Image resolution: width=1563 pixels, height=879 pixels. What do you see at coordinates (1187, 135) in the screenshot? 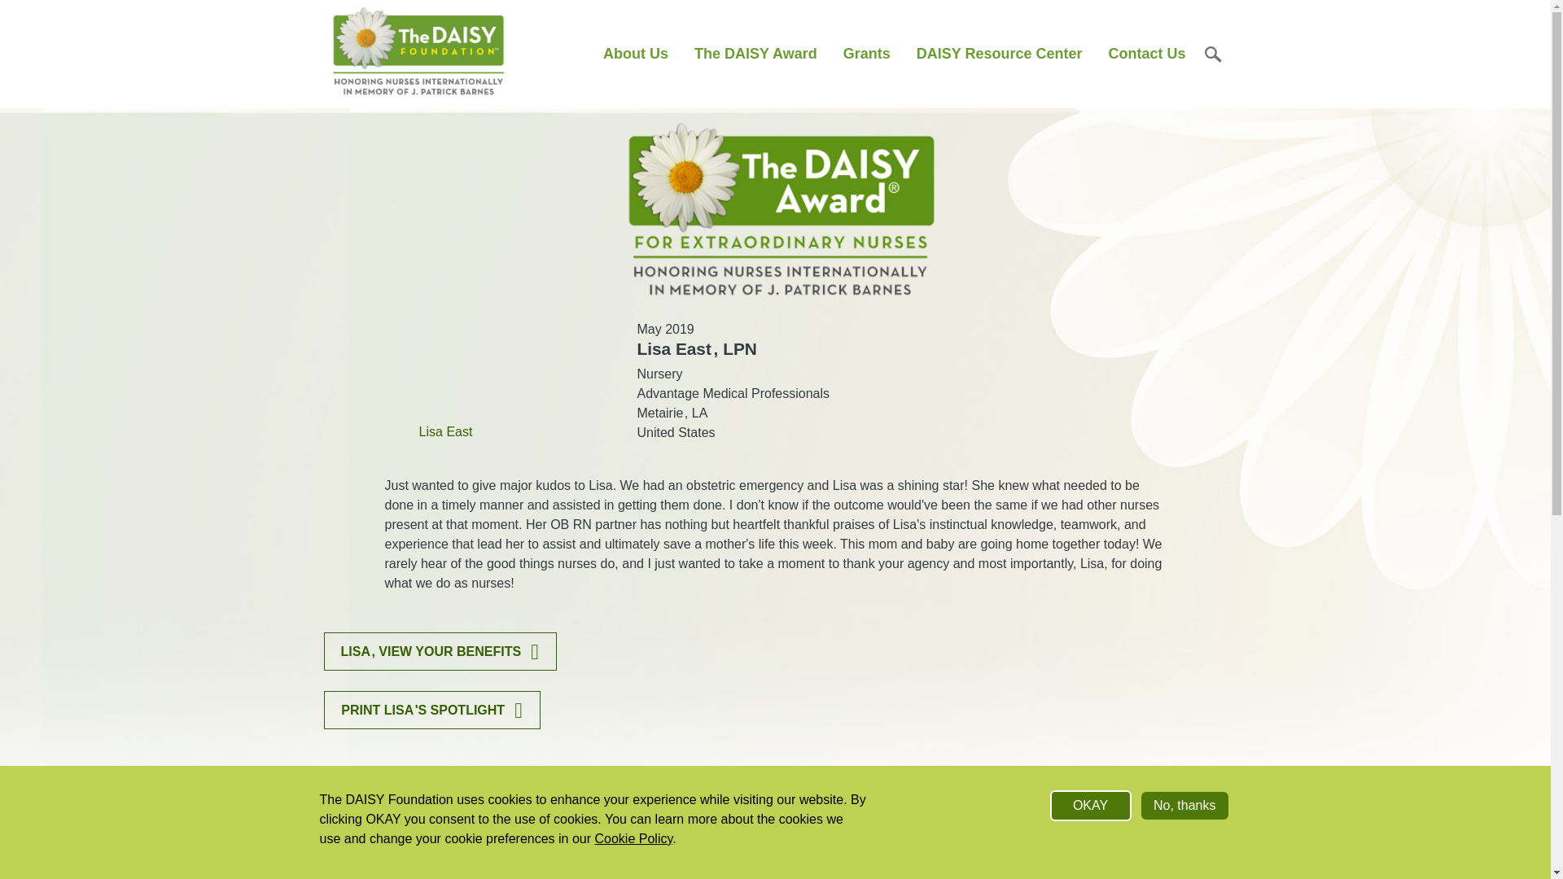
I see `Search` at bounding box center [1187, 135].